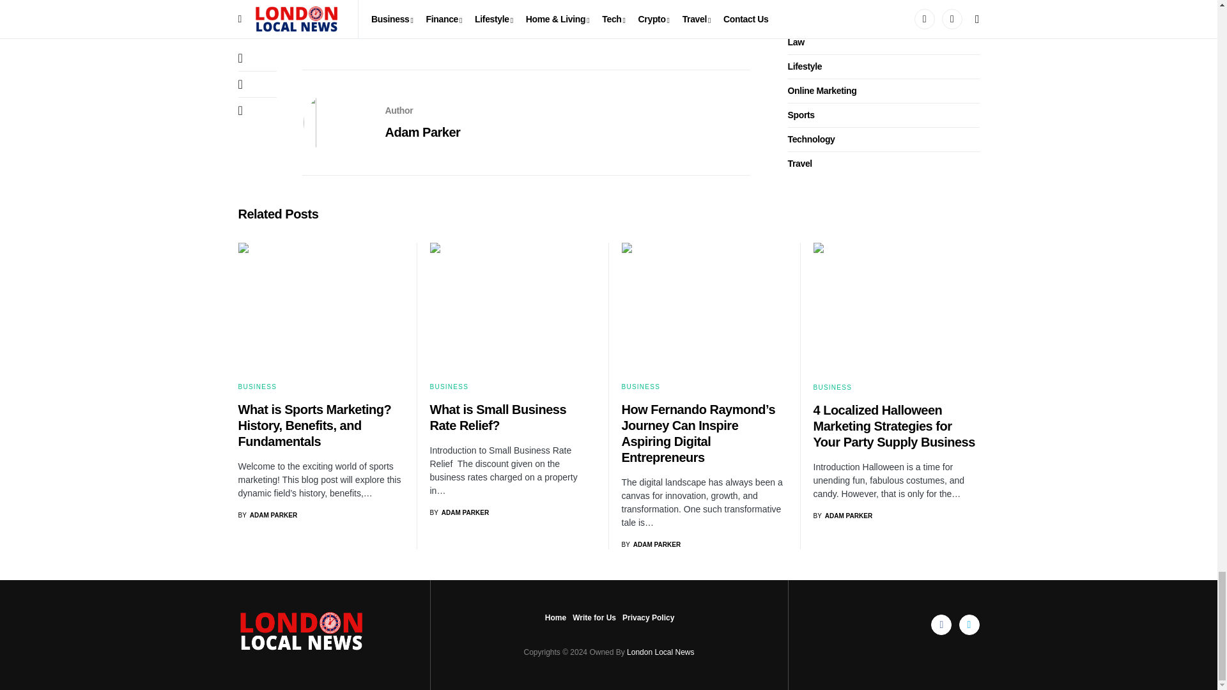 The height and width of the screenshot is (690, 1227). Describe the element at coordinates (651, 544) in the screenshot. I see `View all posts by Adam Parker` at that location.